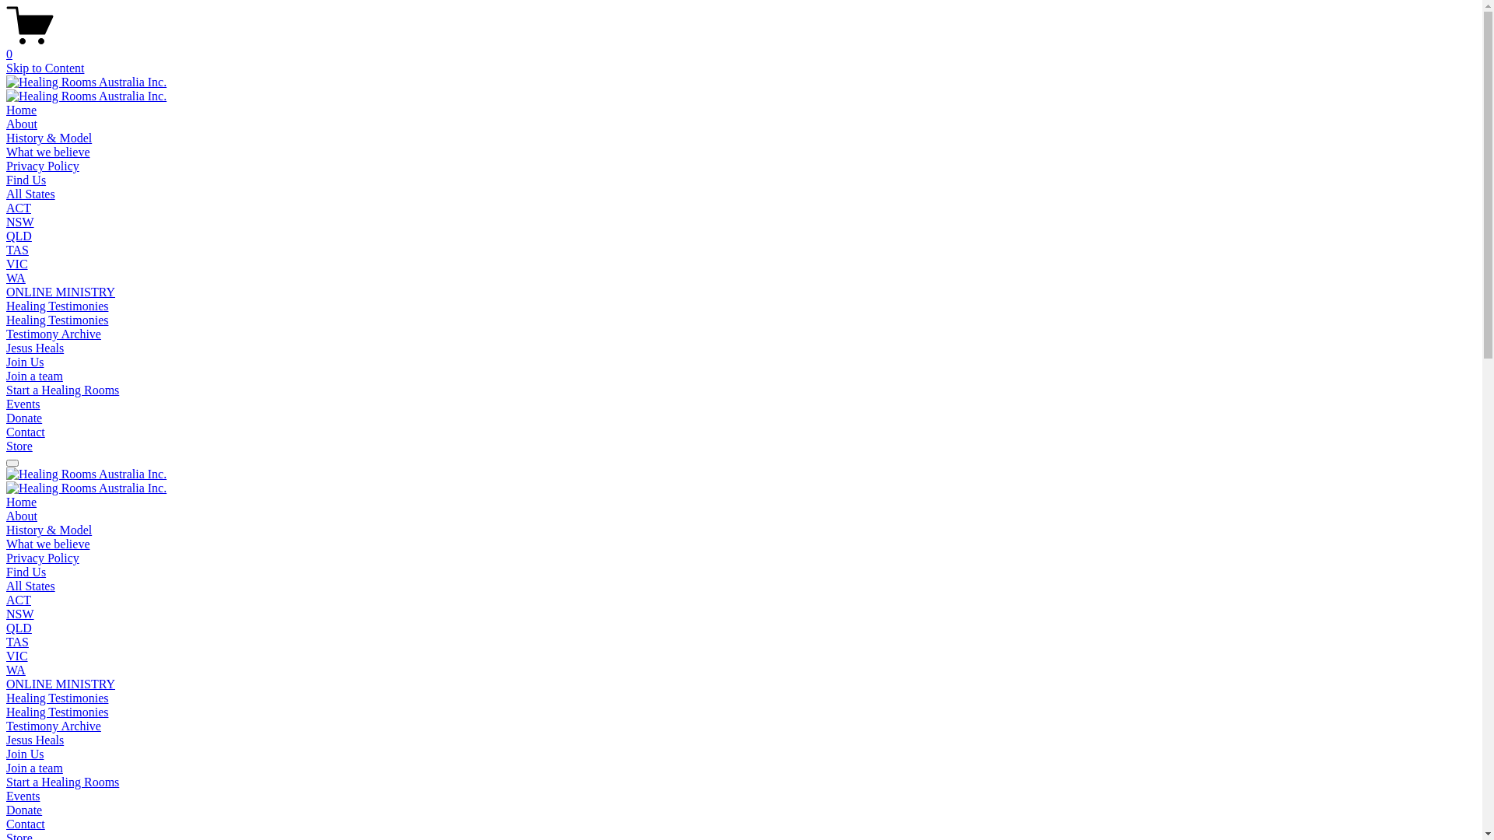  Describe the element at coordinates (58, 698) in the screenshot. I see `Healing Testimonies` at that location.